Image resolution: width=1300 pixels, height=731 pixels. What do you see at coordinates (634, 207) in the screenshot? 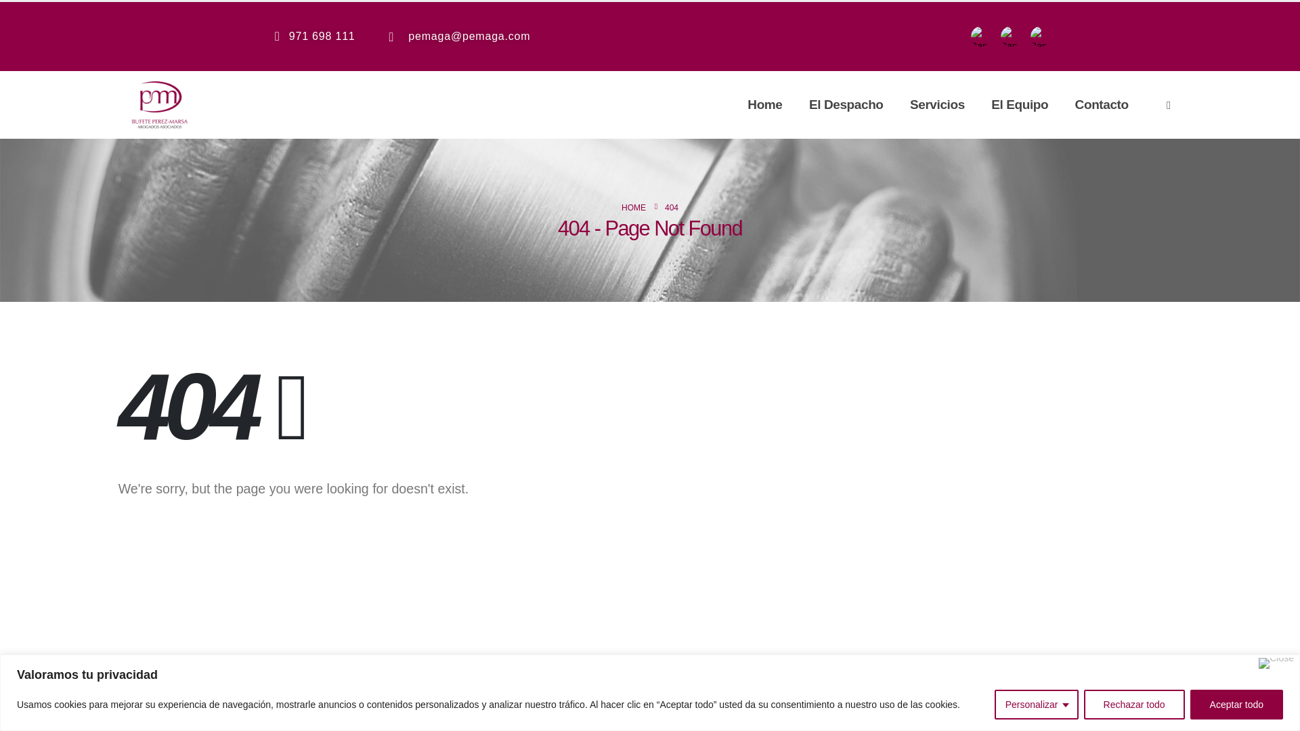
I see `HOME` at bounding box center [634, 207].